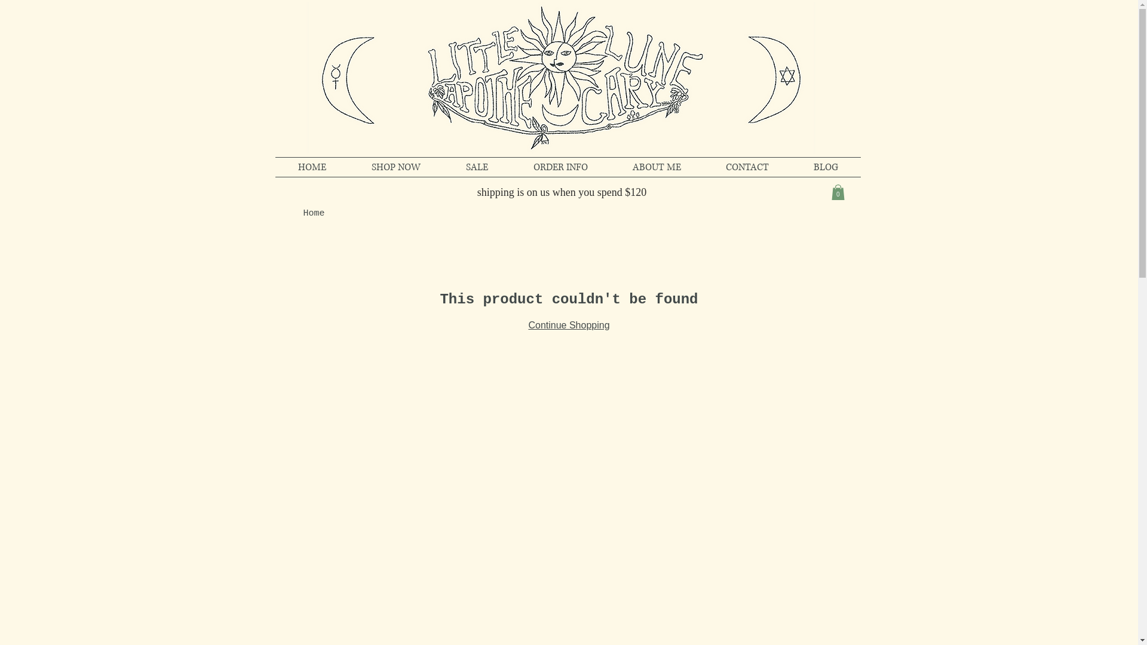 Image resolution: width=1147 pixels, height=645 pixels. I want to click on 0, so click(838, 192).